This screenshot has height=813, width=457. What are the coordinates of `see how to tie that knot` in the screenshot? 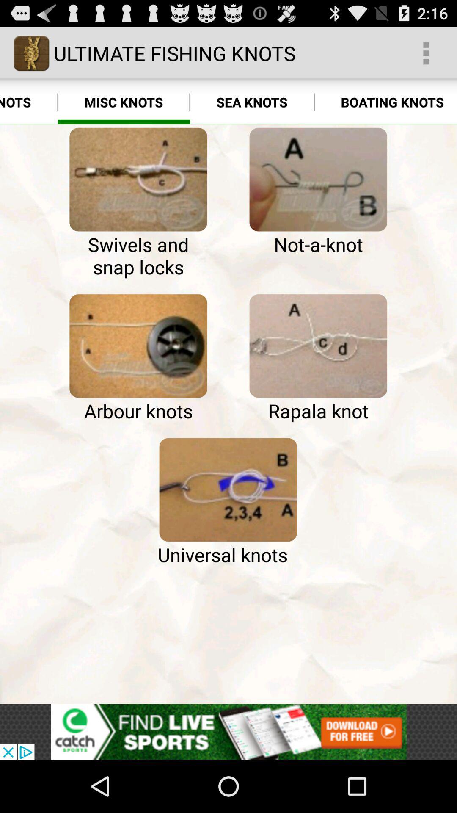 It's located at (138, 180).